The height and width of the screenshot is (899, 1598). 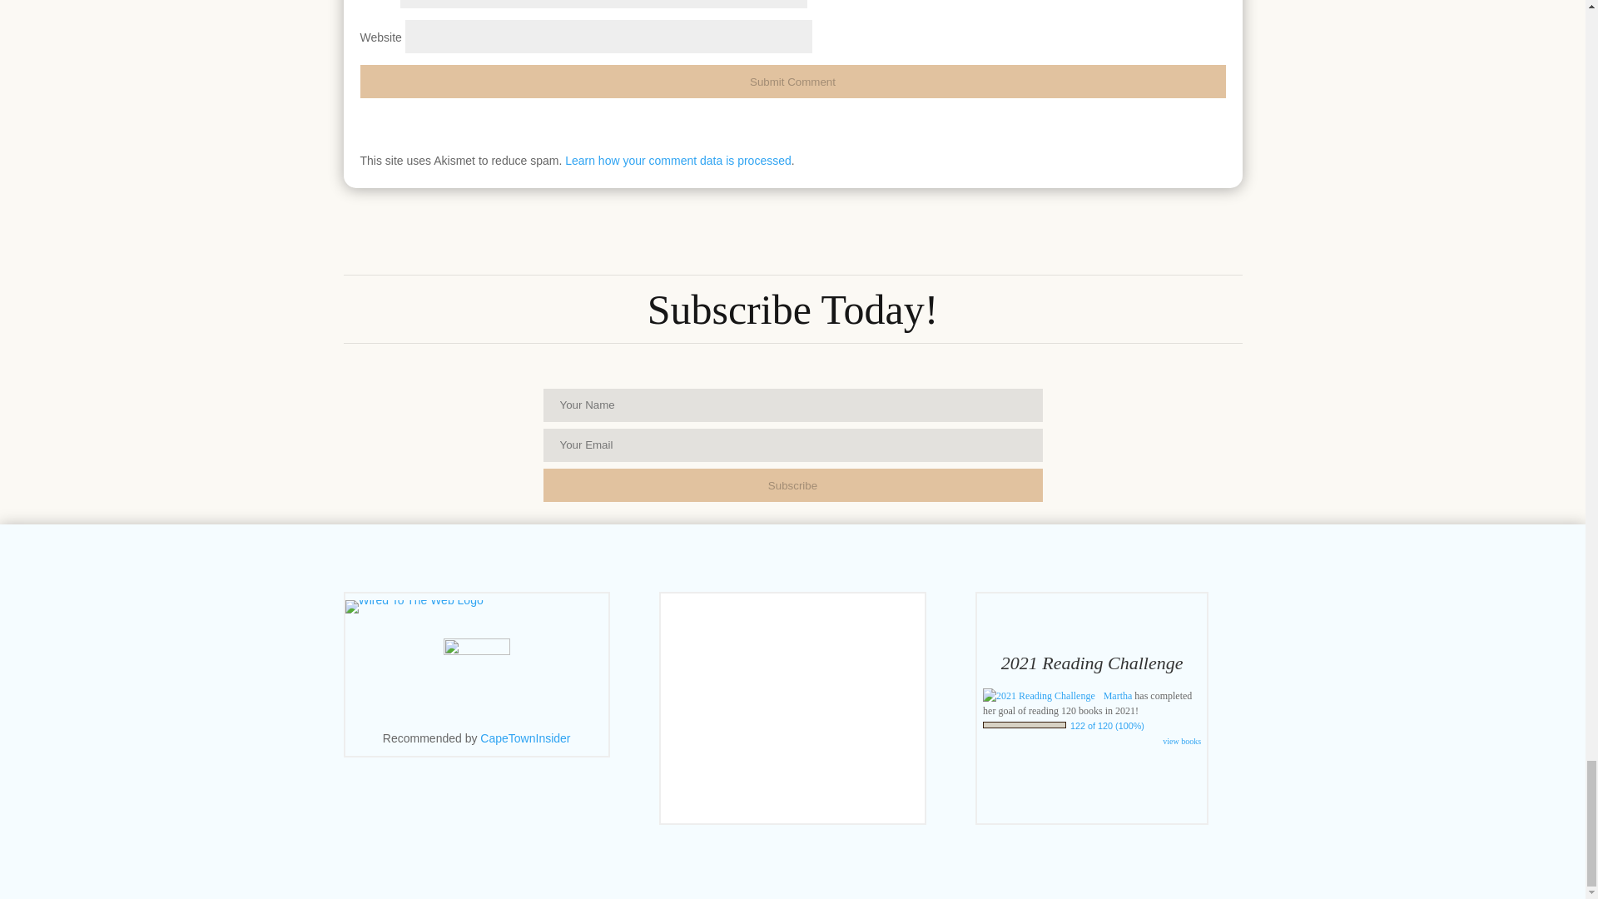 I want to click on Subscribe, so click(x=792, y=484).